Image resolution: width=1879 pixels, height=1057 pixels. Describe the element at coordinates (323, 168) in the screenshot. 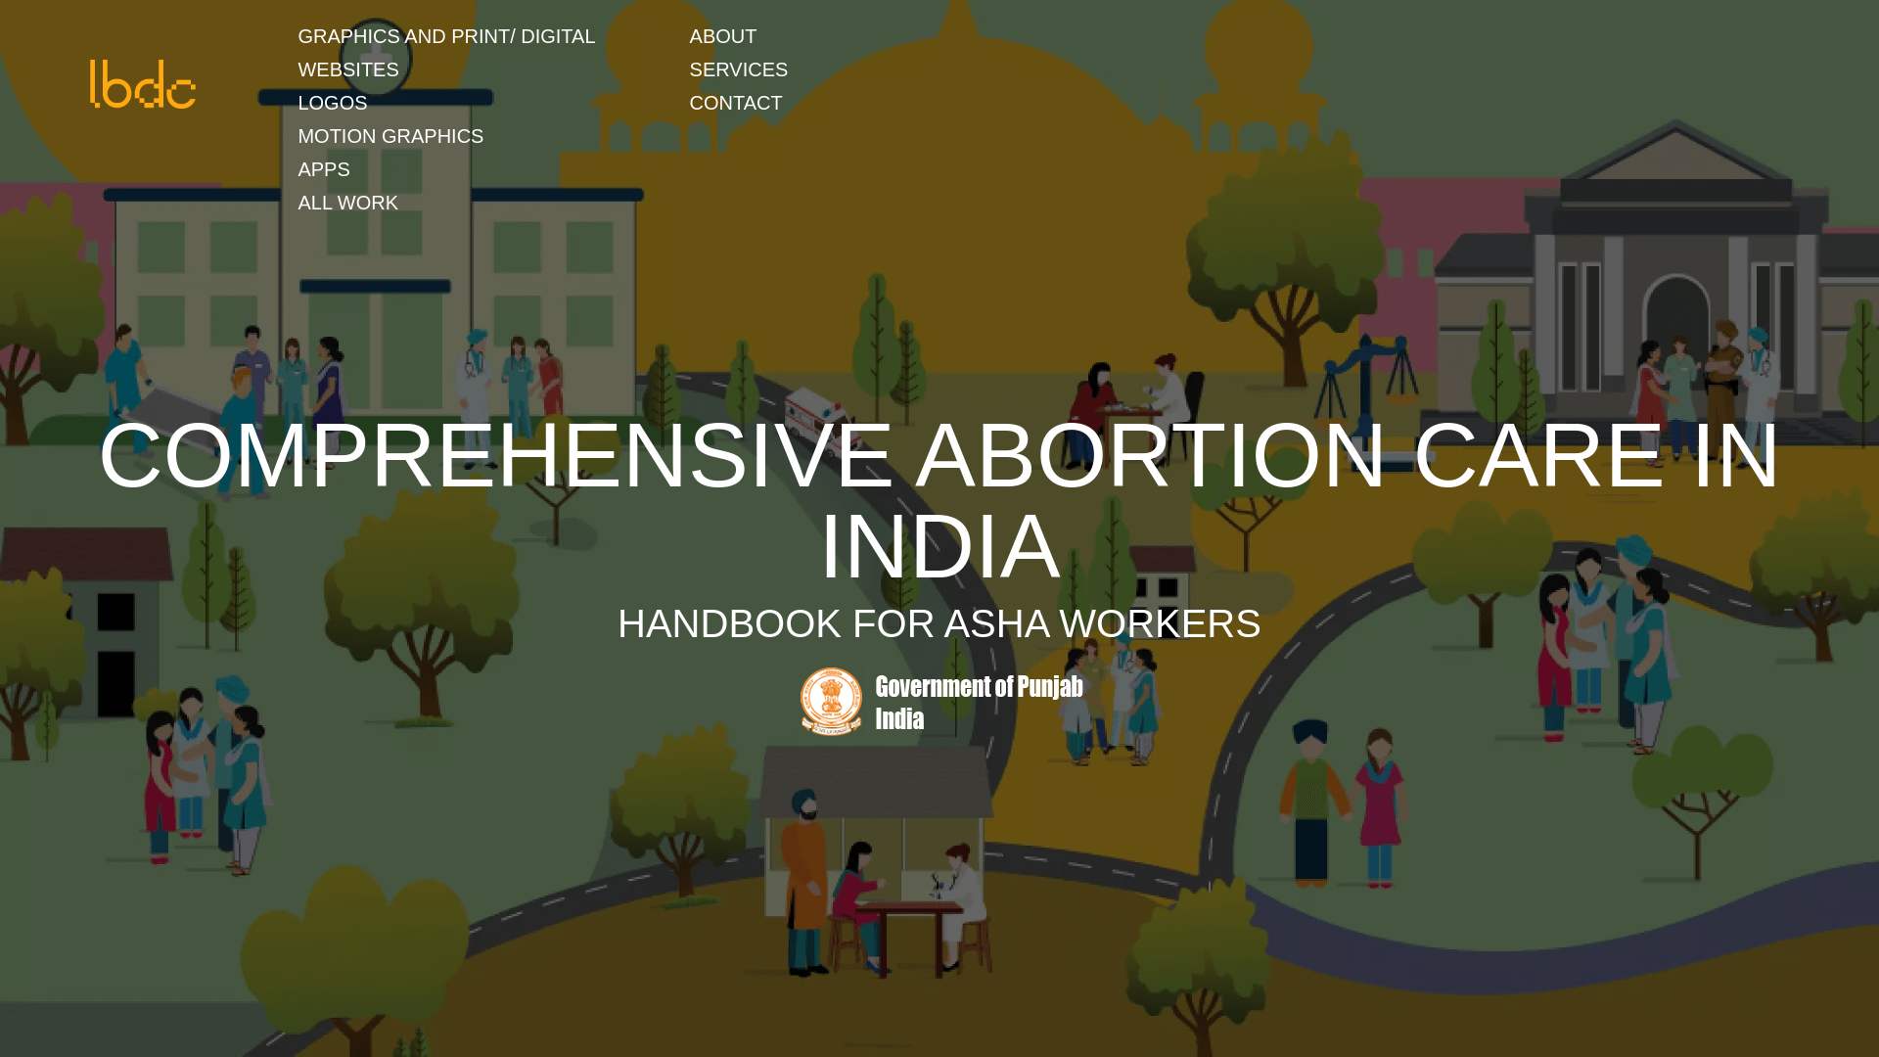

I see `APPS` at that location.